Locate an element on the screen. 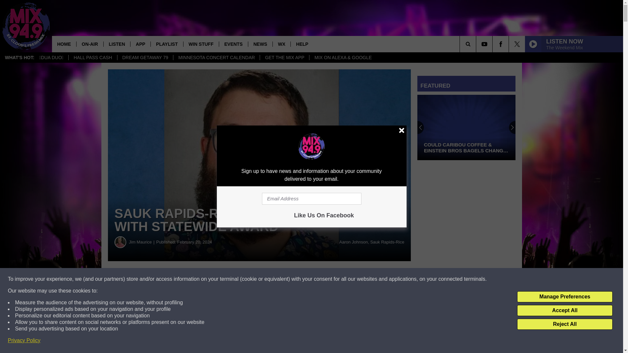  HOME is located at coordinates (64, 44).